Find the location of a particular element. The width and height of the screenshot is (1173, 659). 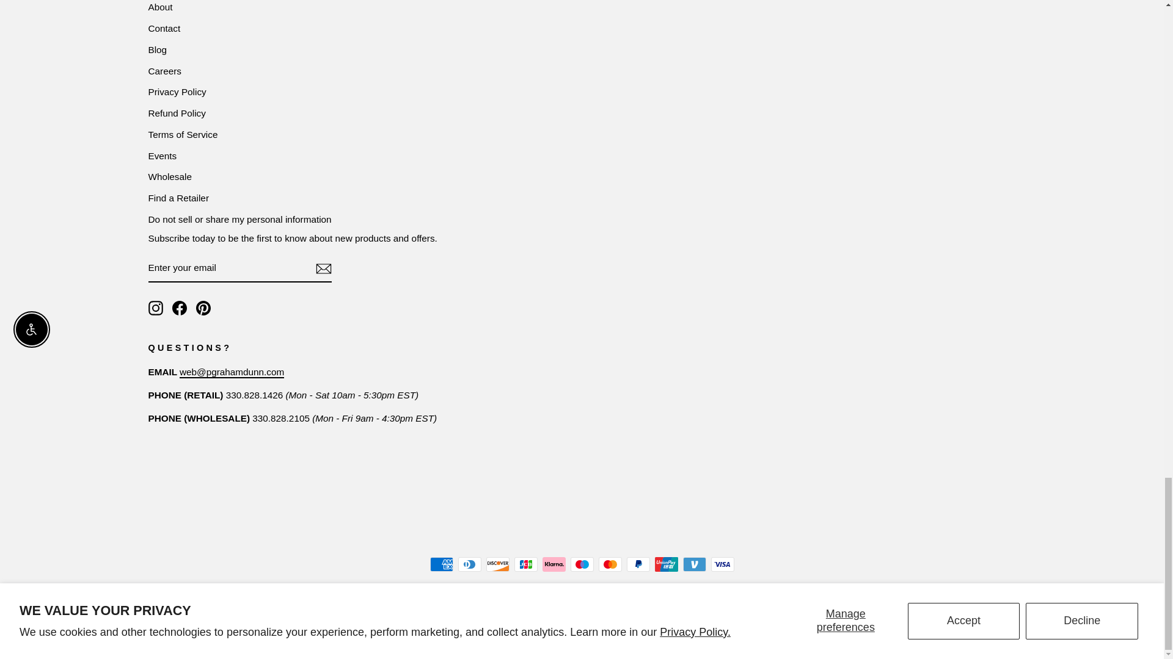

instagram is located at coordinates (155, 308).